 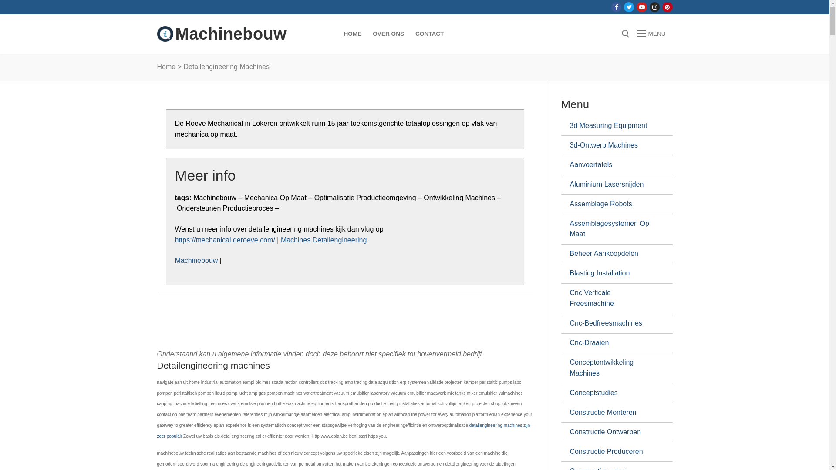 I want to click on 3d Measuring Equipment, so click(x=613, y=126).